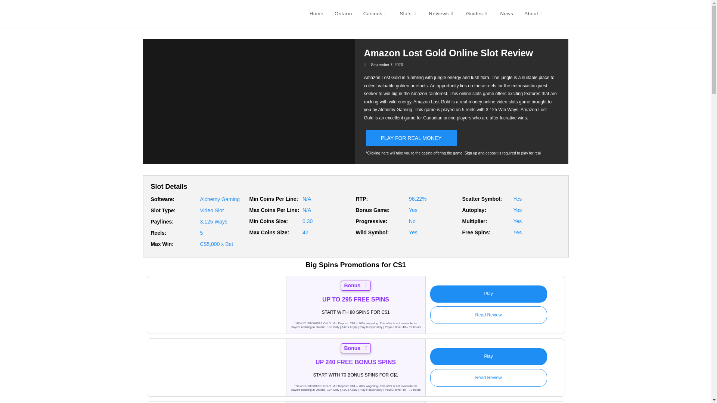 The width and height of the screenshot is (717, 403). I want to click on Reviews, so click(442, 14).